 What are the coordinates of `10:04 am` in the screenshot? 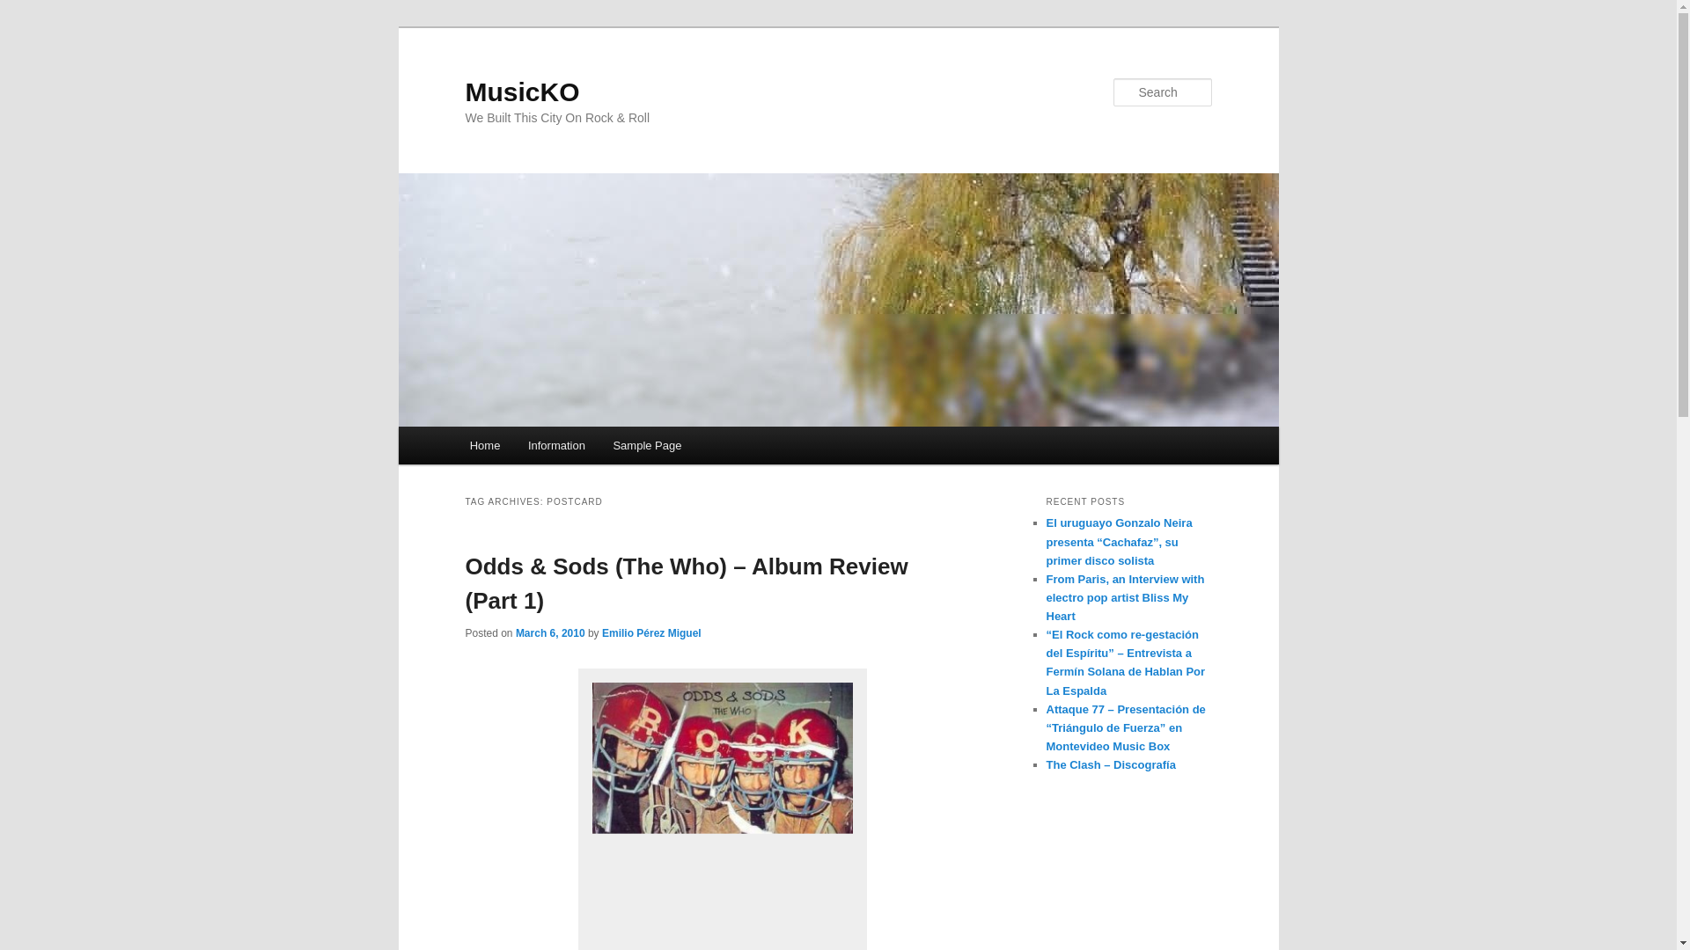 It's located at (549, 632).